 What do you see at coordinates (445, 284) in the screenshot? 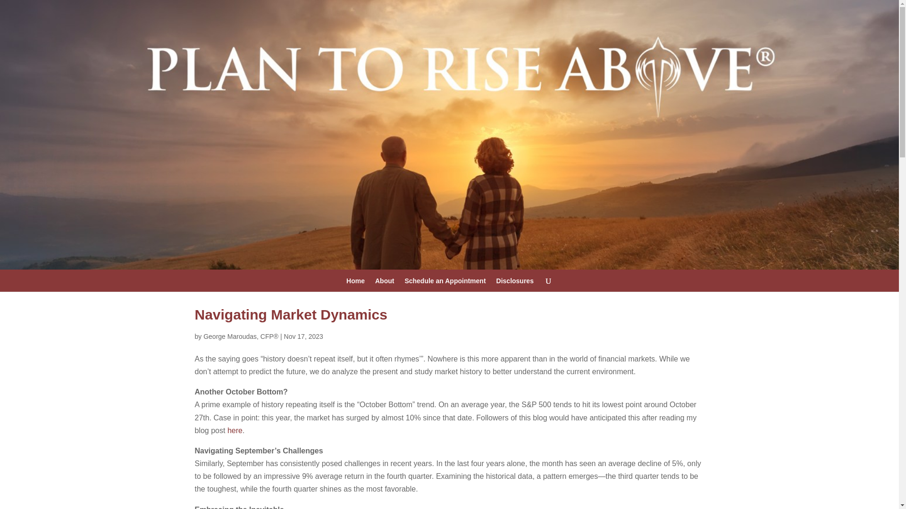
I see `Schedule an Appointment` at bounding box center [445, 284].